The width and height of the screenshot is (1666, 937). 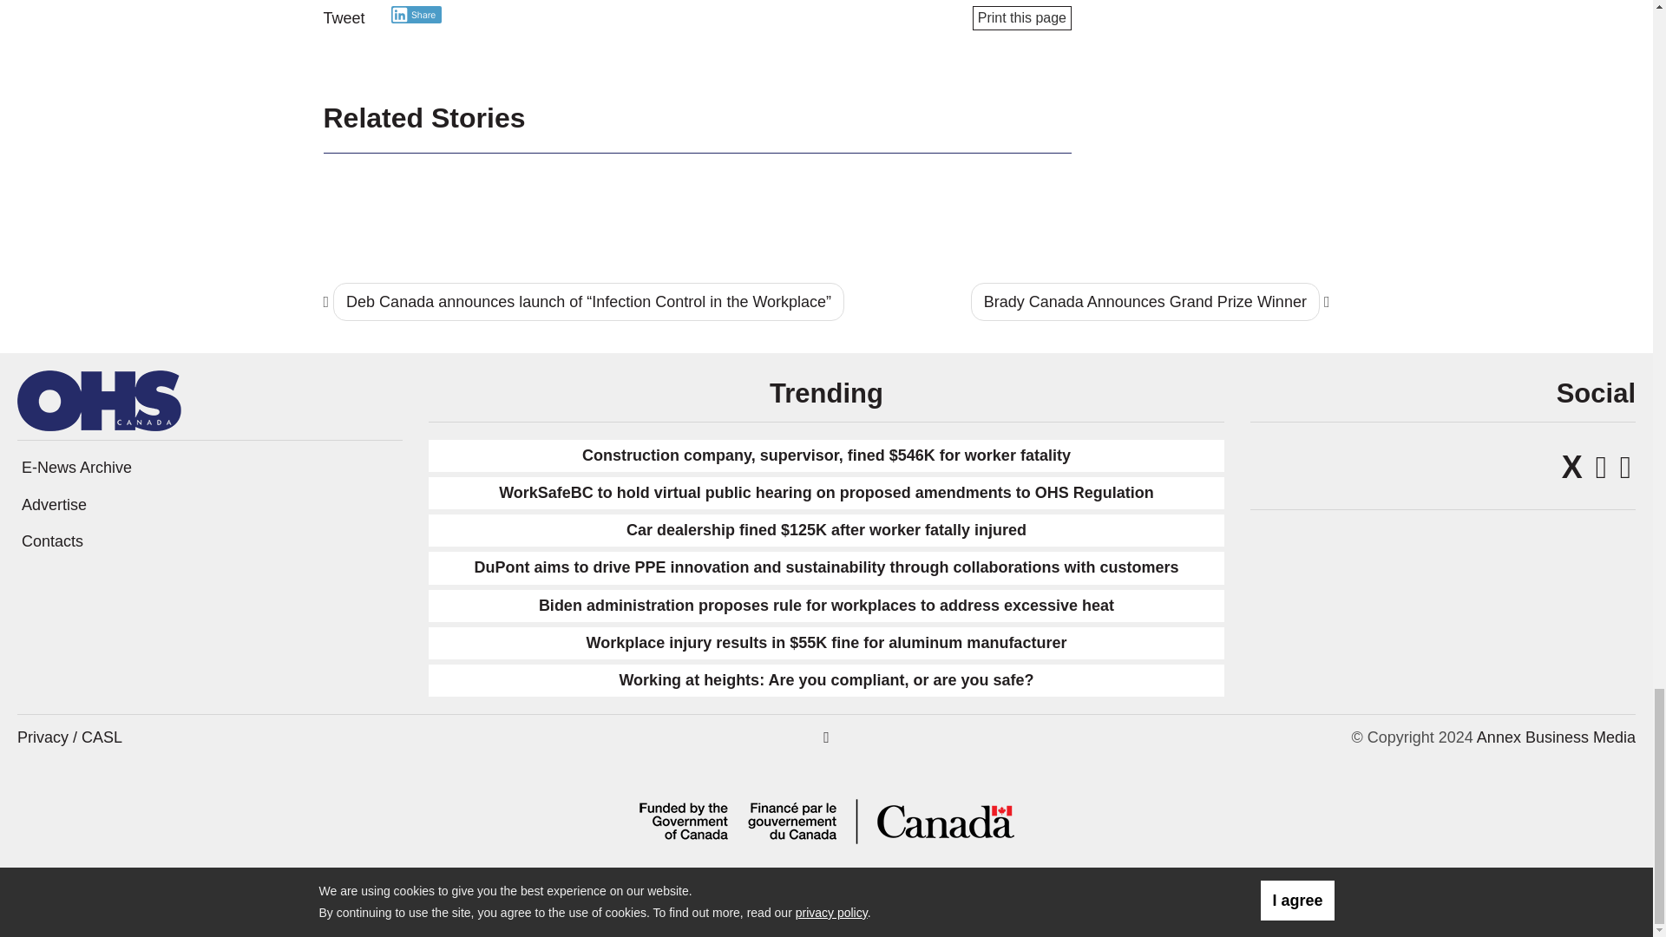 What do you see at coordinates (99, 399) in the screenshot?
I see `OHS Canada Magazine` at bounding box center [99, 399].